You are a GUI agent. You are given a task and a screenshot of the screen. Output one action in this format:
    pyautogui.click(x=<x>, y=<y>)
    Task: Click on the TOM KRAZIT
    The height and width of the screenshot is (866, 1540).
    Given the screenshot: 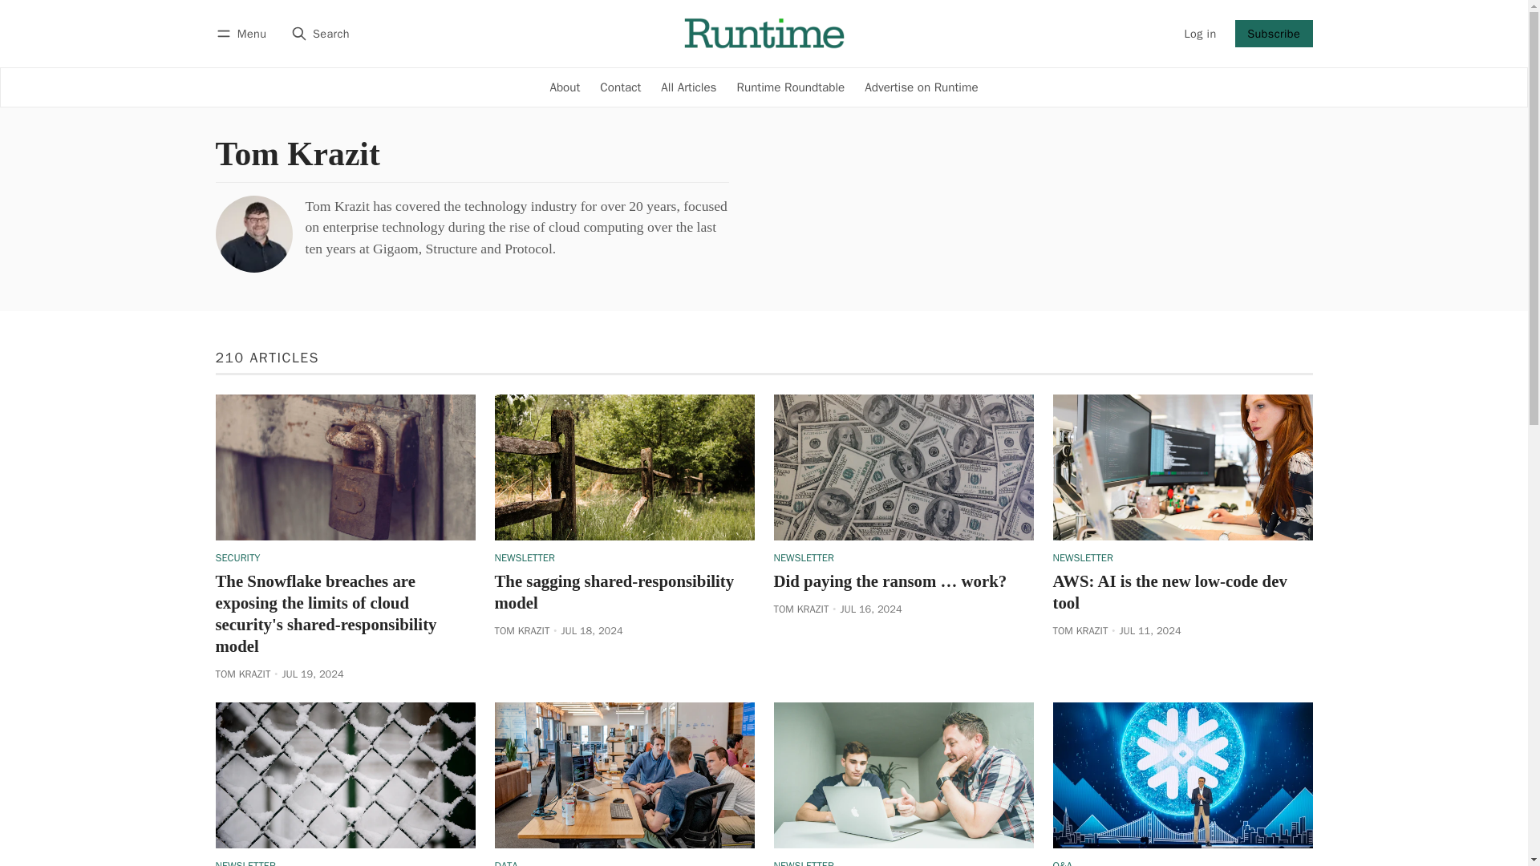 What is the action you would take?
    pyautogui.click(x=242, y=674)
    